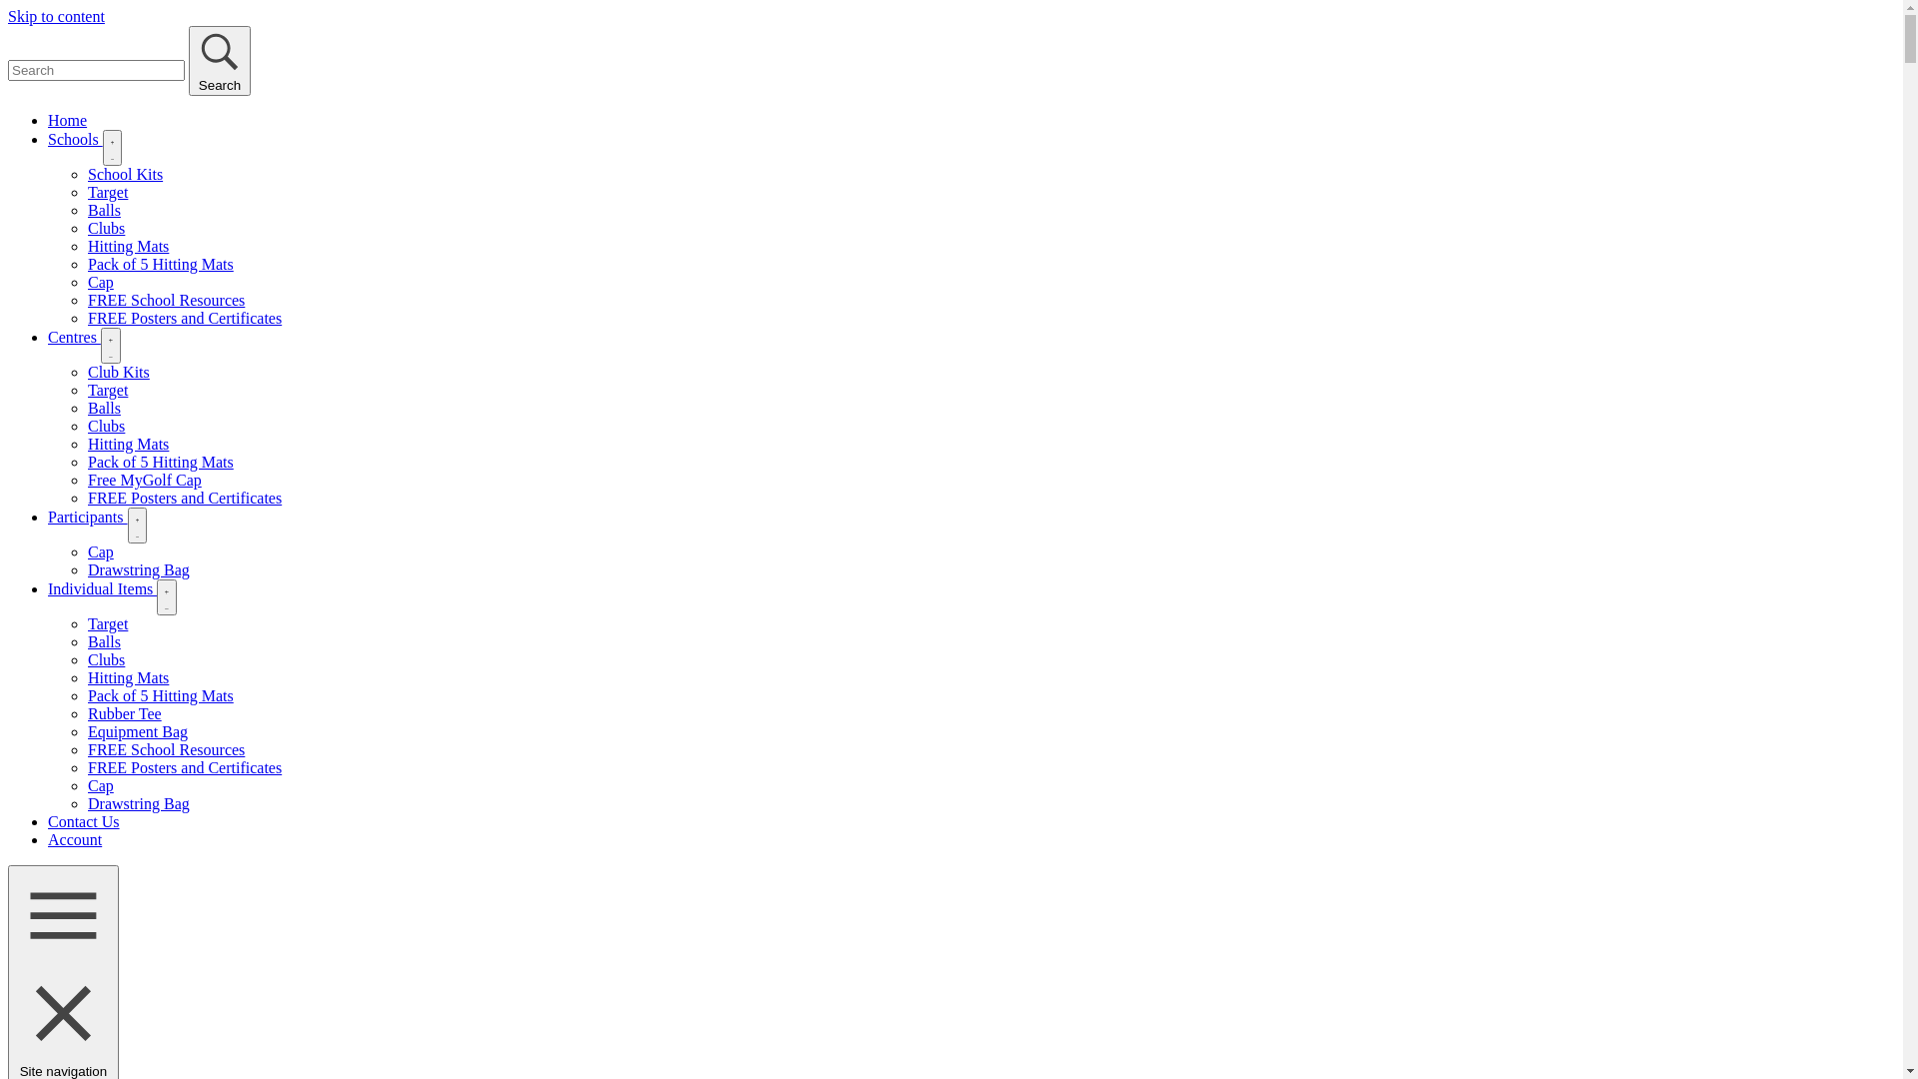 The height and width of the screenshot is (1079, 1918). Describe the element at coordinates (185, 318) in the screenshot. I see `FREE Posters and Certificates` at that location.